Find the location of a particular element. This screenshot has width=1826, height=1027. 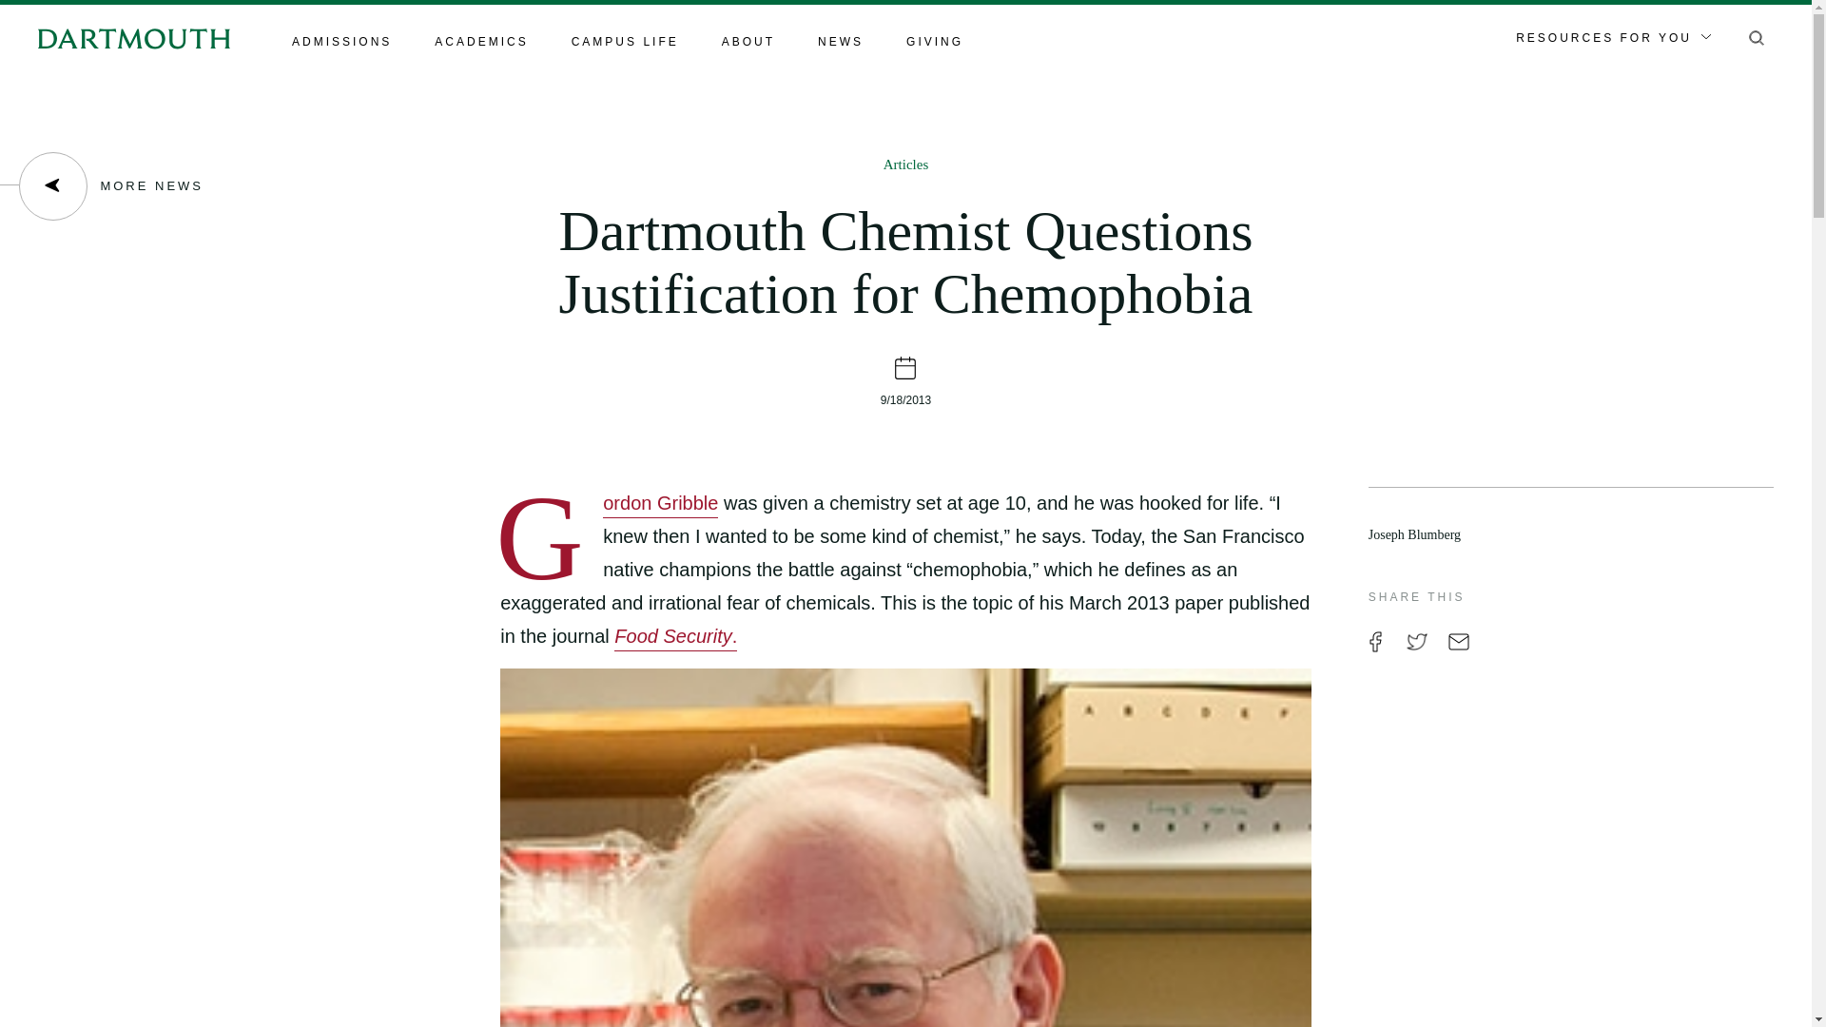

Admissions is located at coordinates (342, 43).